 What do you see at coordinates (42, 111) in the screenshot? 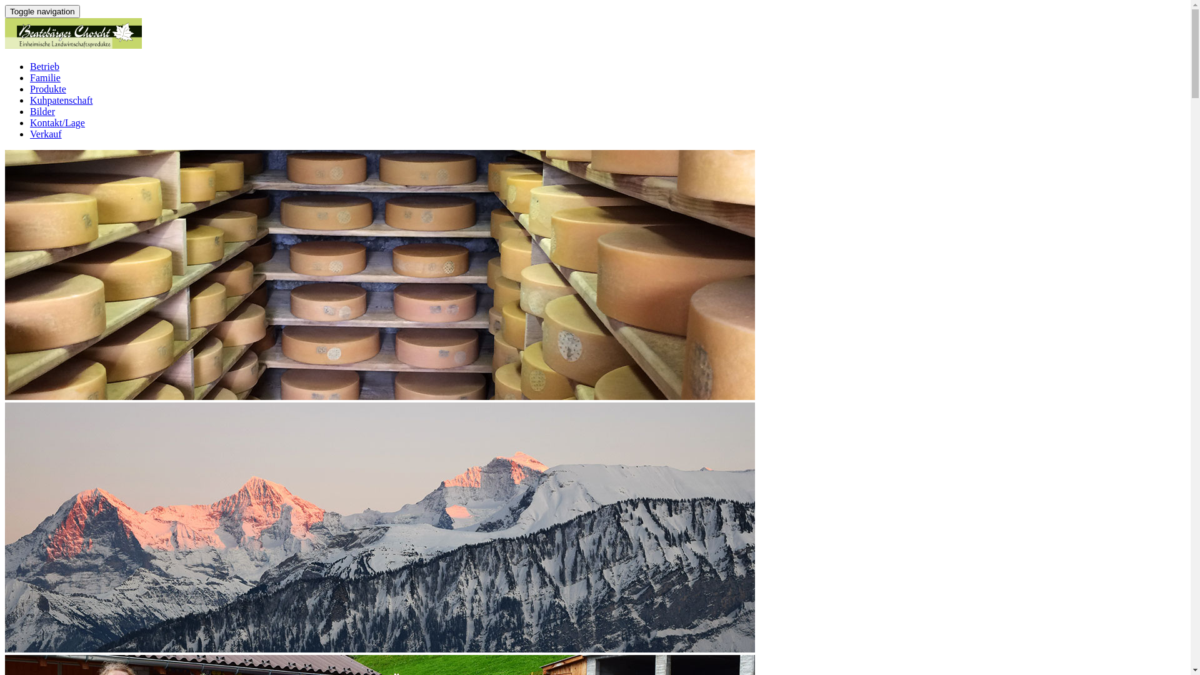
I see `Bilder` at bounding box center [42, 111].